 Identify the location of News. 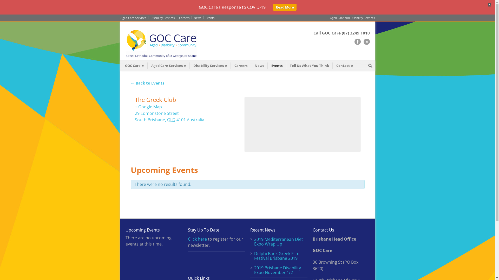
(259, 66).